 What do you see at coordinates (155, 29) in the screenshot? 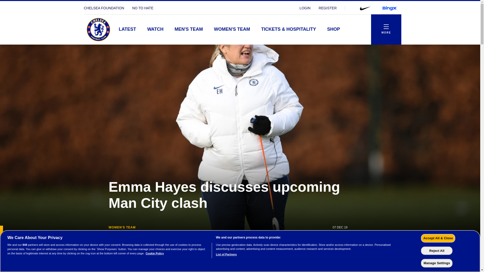
I see `WATCH` at bounding box center [155, 29].